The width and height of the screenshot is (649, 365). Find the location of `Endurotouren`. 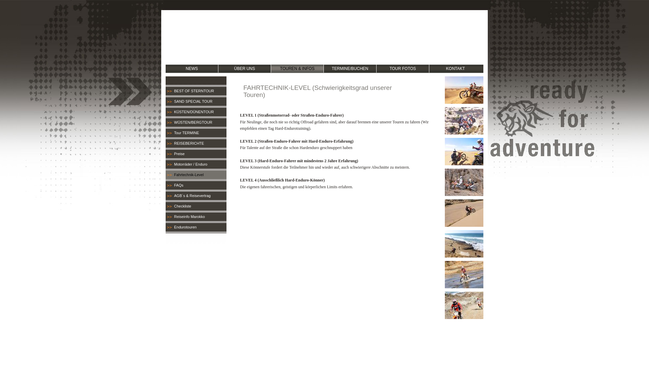

Endurotouren is located at coordinates (196, 227).